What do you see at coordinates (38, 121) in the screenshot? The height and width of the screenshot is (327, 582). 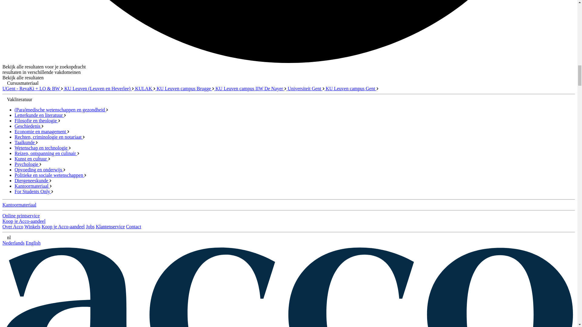 I see `Filosofie en theologie` at bounding box center [38, 121].